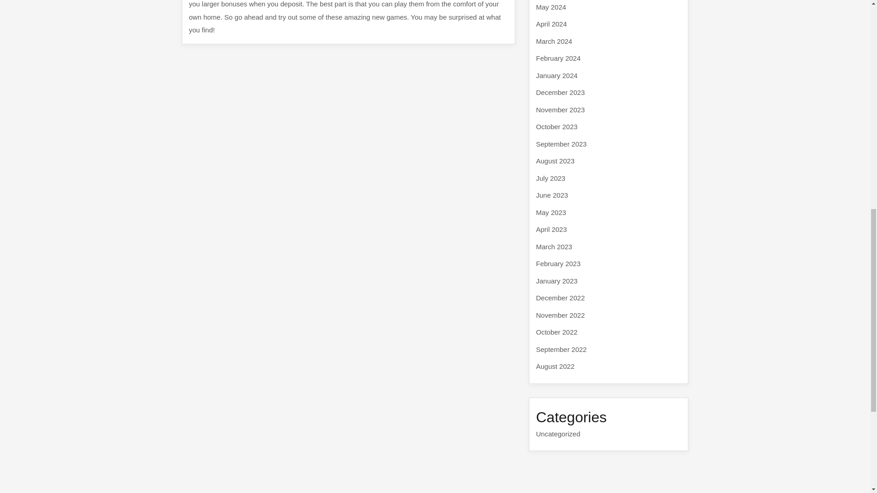  What do you see at coordinates (551, 6) in the screenshot?
I see `May 2024` at bounding box center [551, 6].